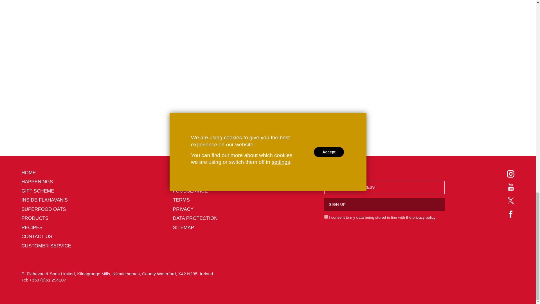 This screenshot has height=304, width=540. What do you see at coordinates (326, 217) in the screenshot?
I see `on` at bounding box center [326, 217].